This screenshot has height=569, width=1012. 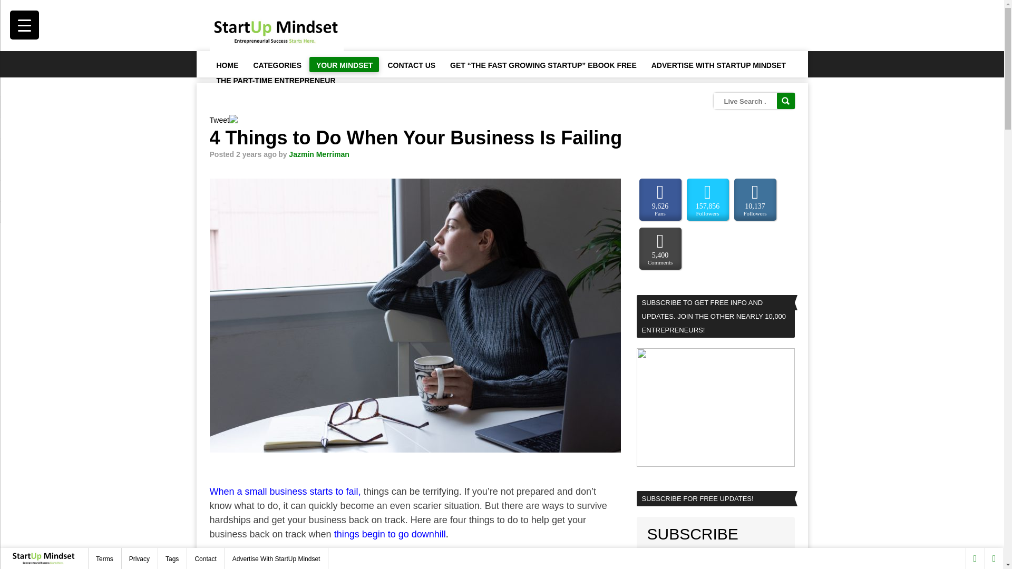 What do you see at coordinates (227, 64) in the screenshot?
I see `HOME` at bounding box center [227, 64].